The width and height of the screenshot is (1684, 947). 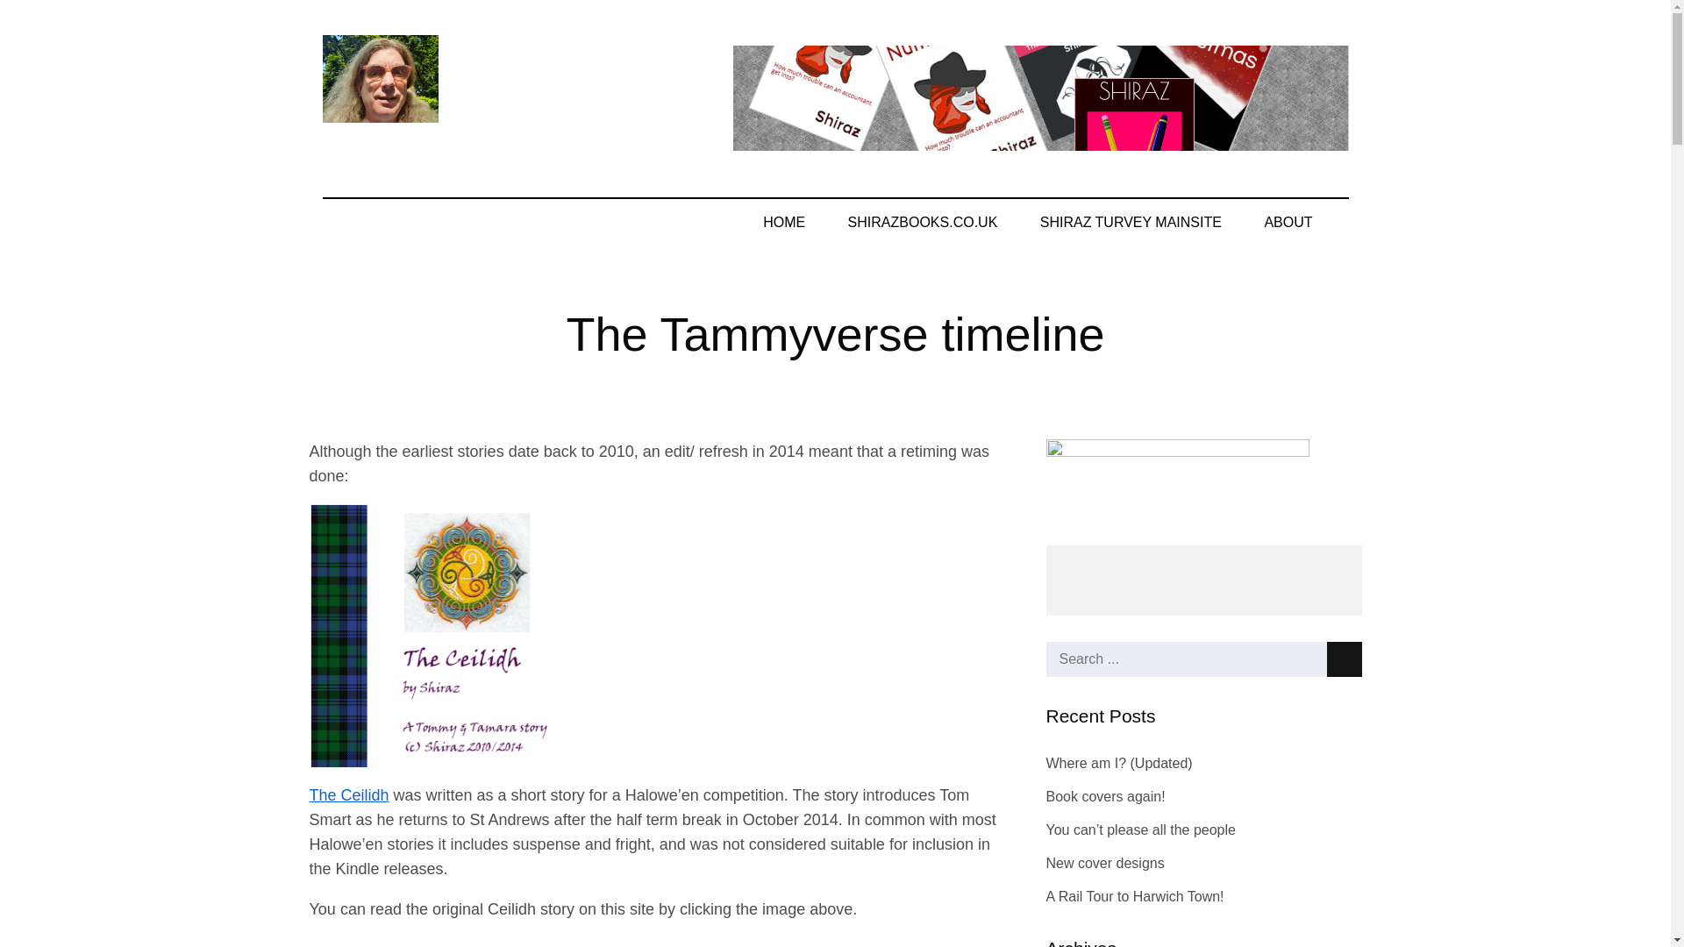 What do you see at coordinates (1135, 896) in the screenshot?
I see `A Rail Tour to Harwich Town!` at bounding box center [1135, 896].